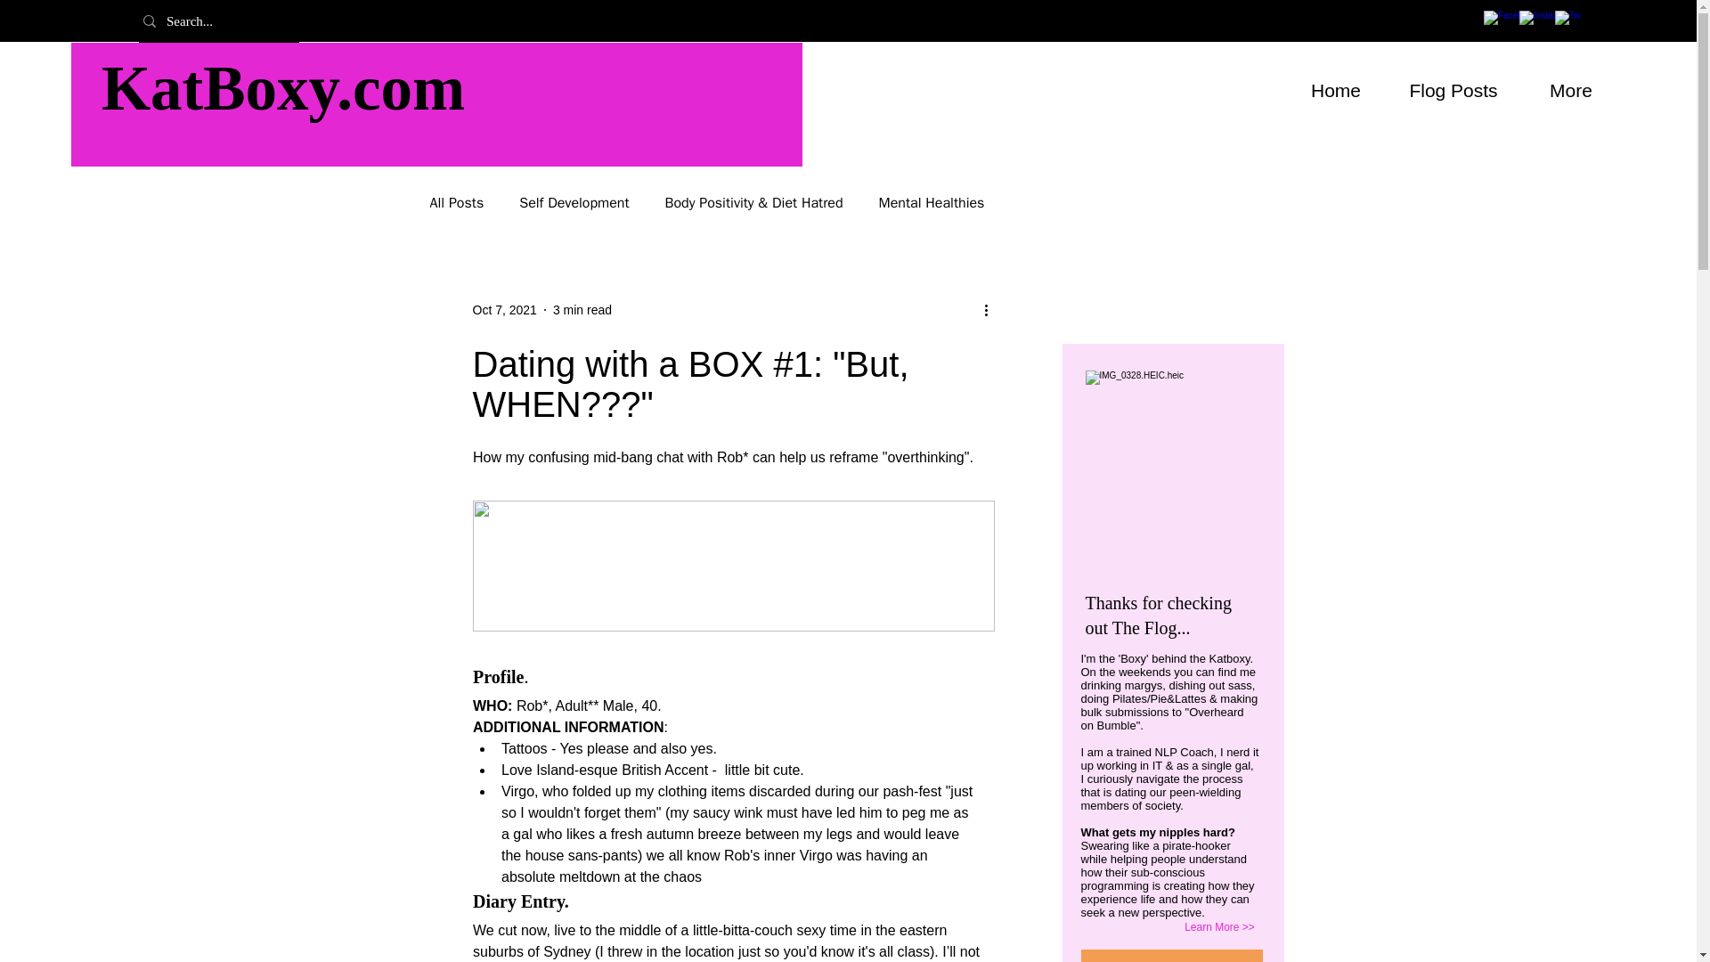 The image size is (1710, 962). Describe the element at coordinates (1336, 86) in the screenshot. I see `Home` at that location.